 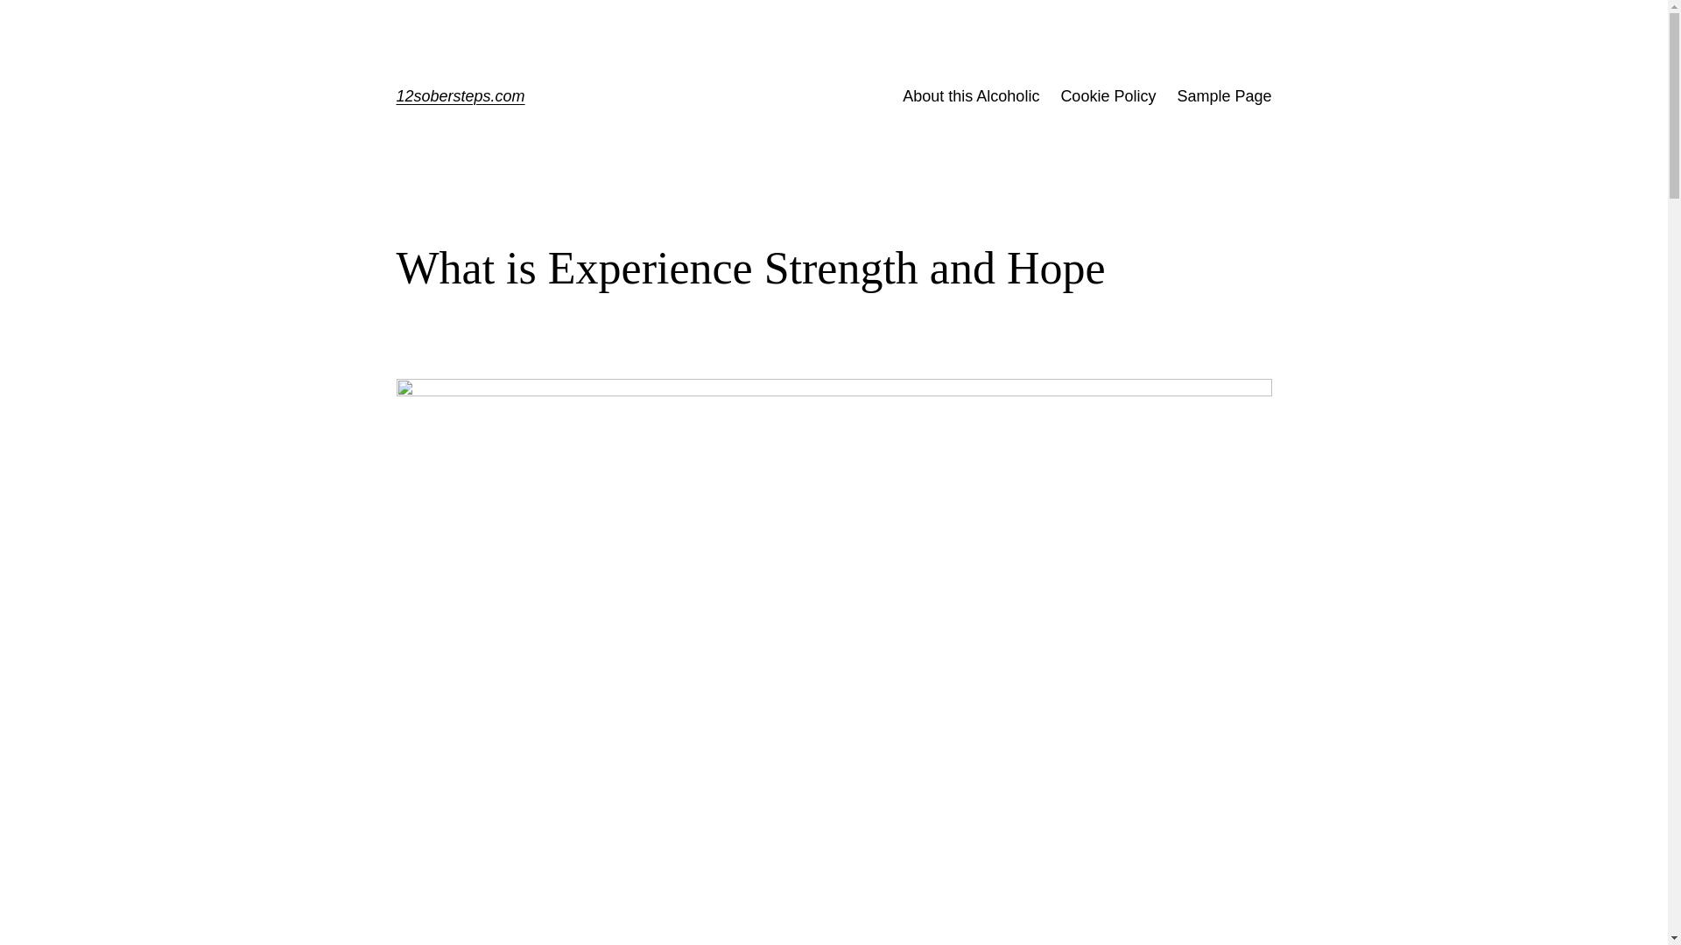 I want to click on About this Alcoholic, so click(x=971, y=96).